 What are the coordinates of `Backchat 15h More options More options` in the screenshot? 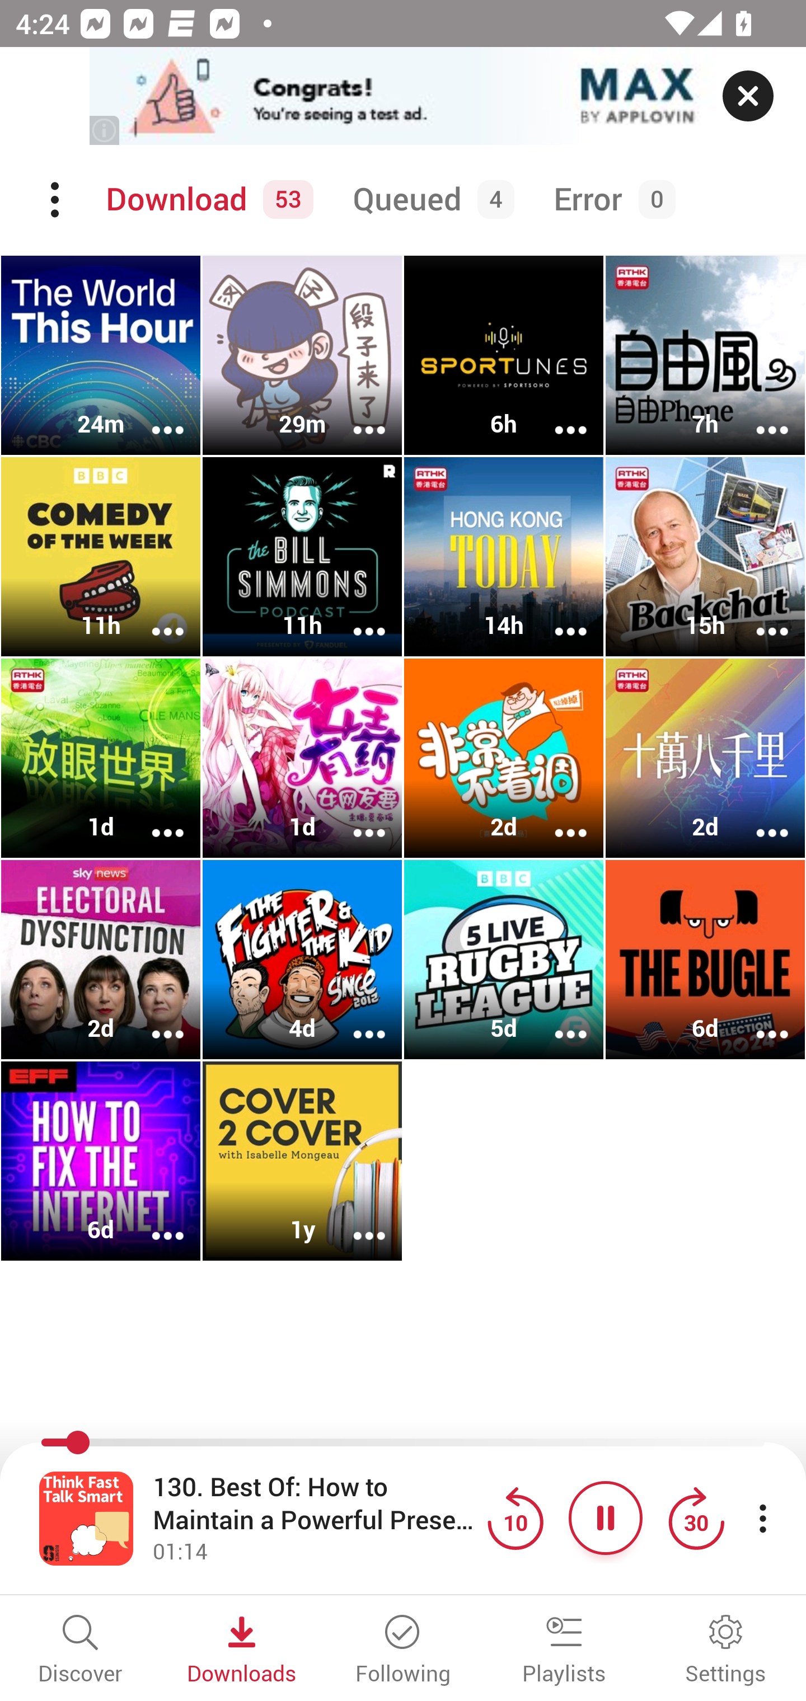 It's located at (705, 557).